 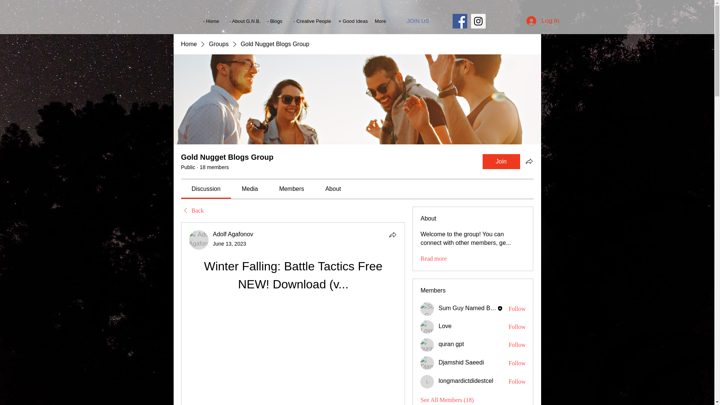 I want to click on June 13, 2023, so click(x=229, y=243).